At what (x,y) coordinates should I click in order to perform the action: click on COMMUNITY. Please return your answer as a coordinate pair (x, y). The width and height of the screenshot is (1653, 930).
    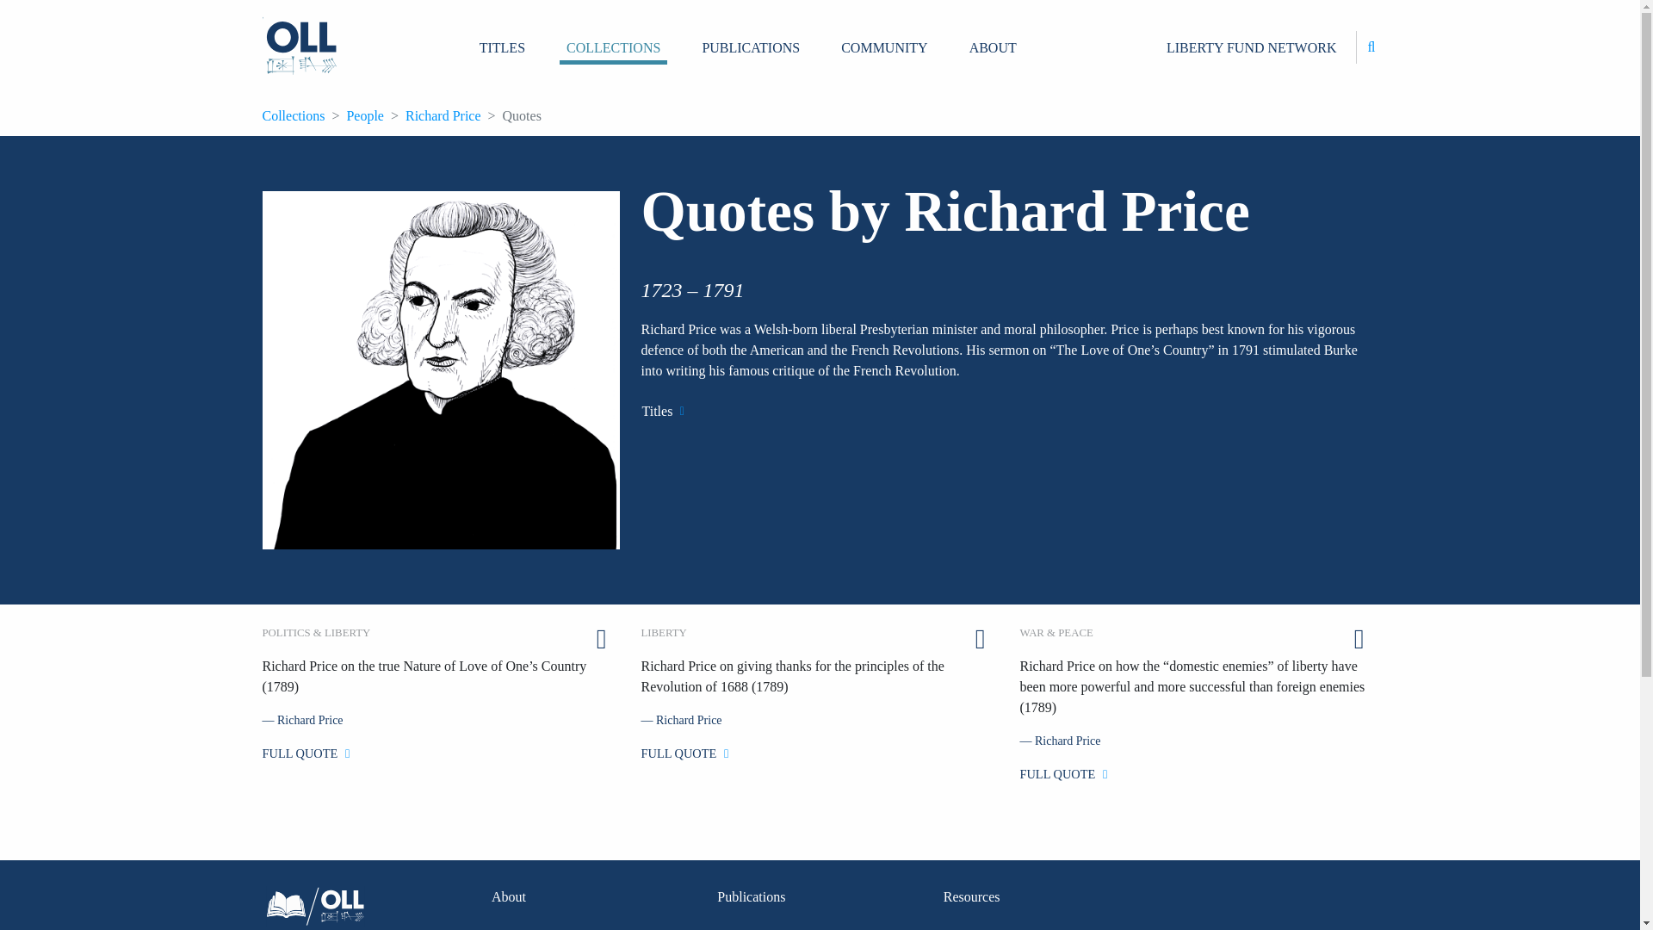
    Looking at the image, I should click on (883, 47).